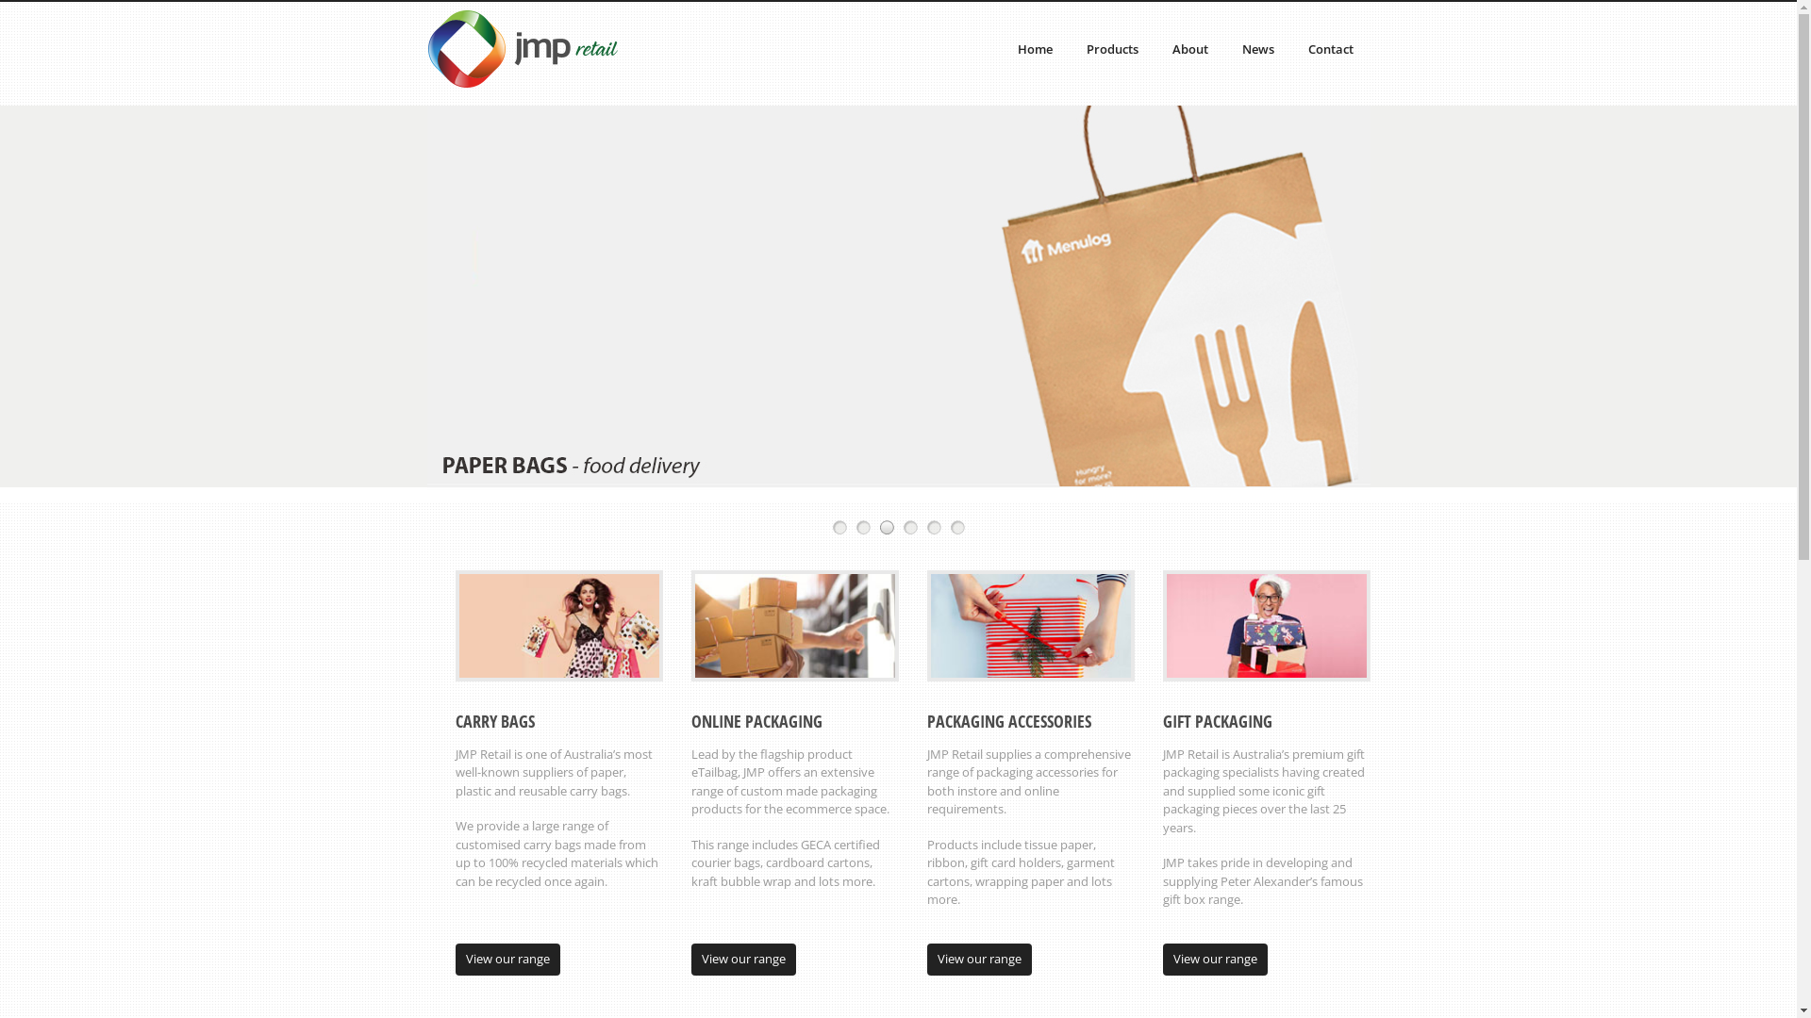 The width and height of the screenshot is (1811, 1018). Describe the element at coordinates (898, 315) in the screenshot. I see `Food Delivery Bags` at that location.